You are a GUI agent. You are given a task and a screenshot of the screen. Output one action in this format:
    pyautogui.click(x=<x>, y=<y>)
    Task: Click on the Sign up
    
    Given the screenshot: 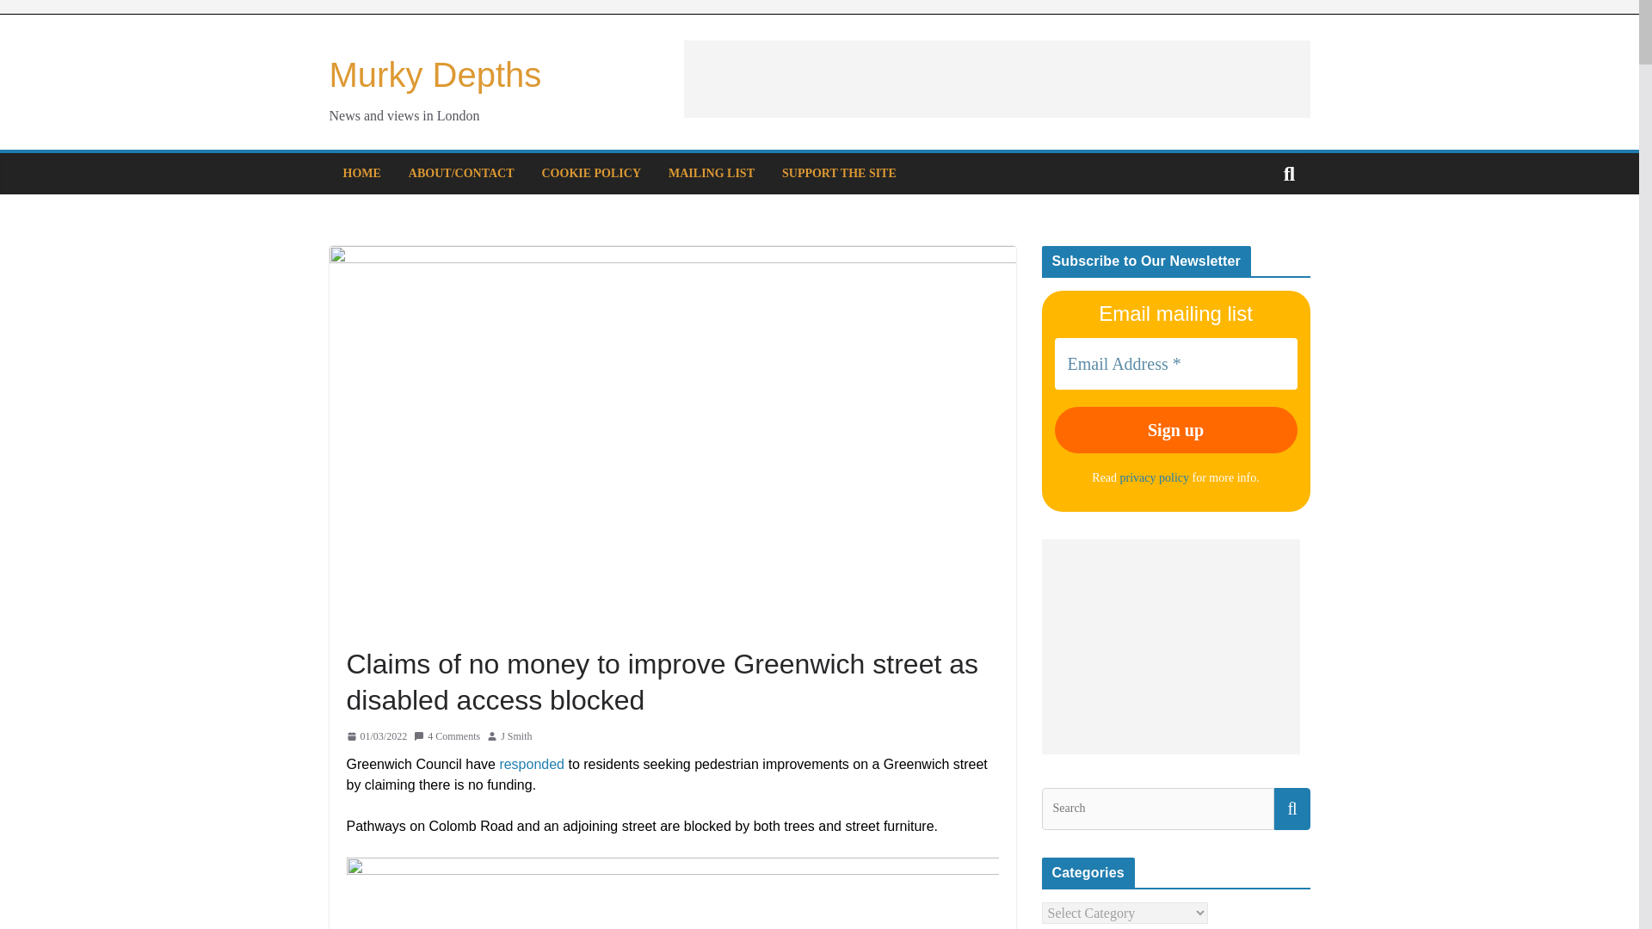 What is the action you would take?
    pyautogui.click(x=1175, y=430)
    